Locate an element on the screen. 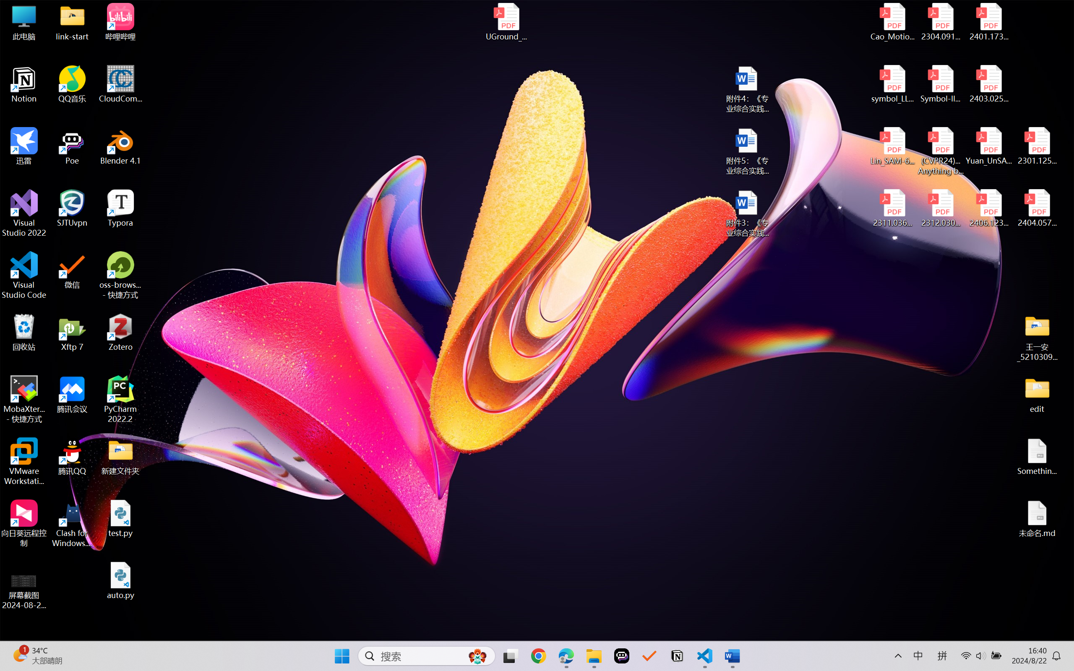  Xftp 7 is located at coordinates (72, 333).